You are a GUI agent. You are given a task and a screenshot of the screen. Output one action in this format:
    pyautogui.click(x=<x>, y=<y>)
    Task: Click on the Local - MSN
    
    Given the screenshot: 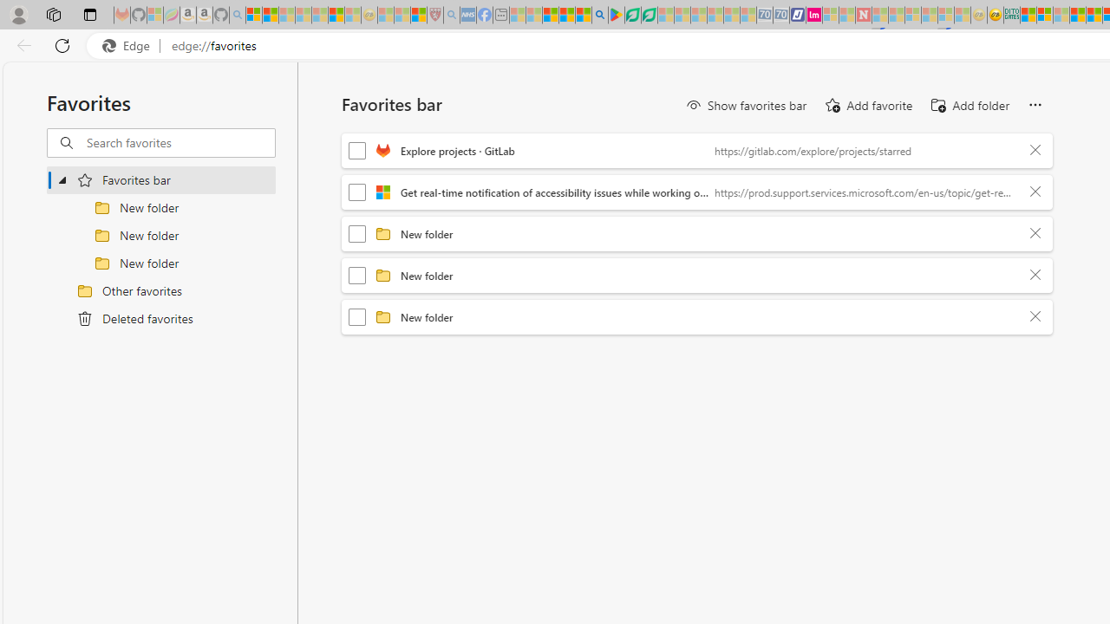 What is the action you would take?
    pyautogui.click(x=418, y=16)
    